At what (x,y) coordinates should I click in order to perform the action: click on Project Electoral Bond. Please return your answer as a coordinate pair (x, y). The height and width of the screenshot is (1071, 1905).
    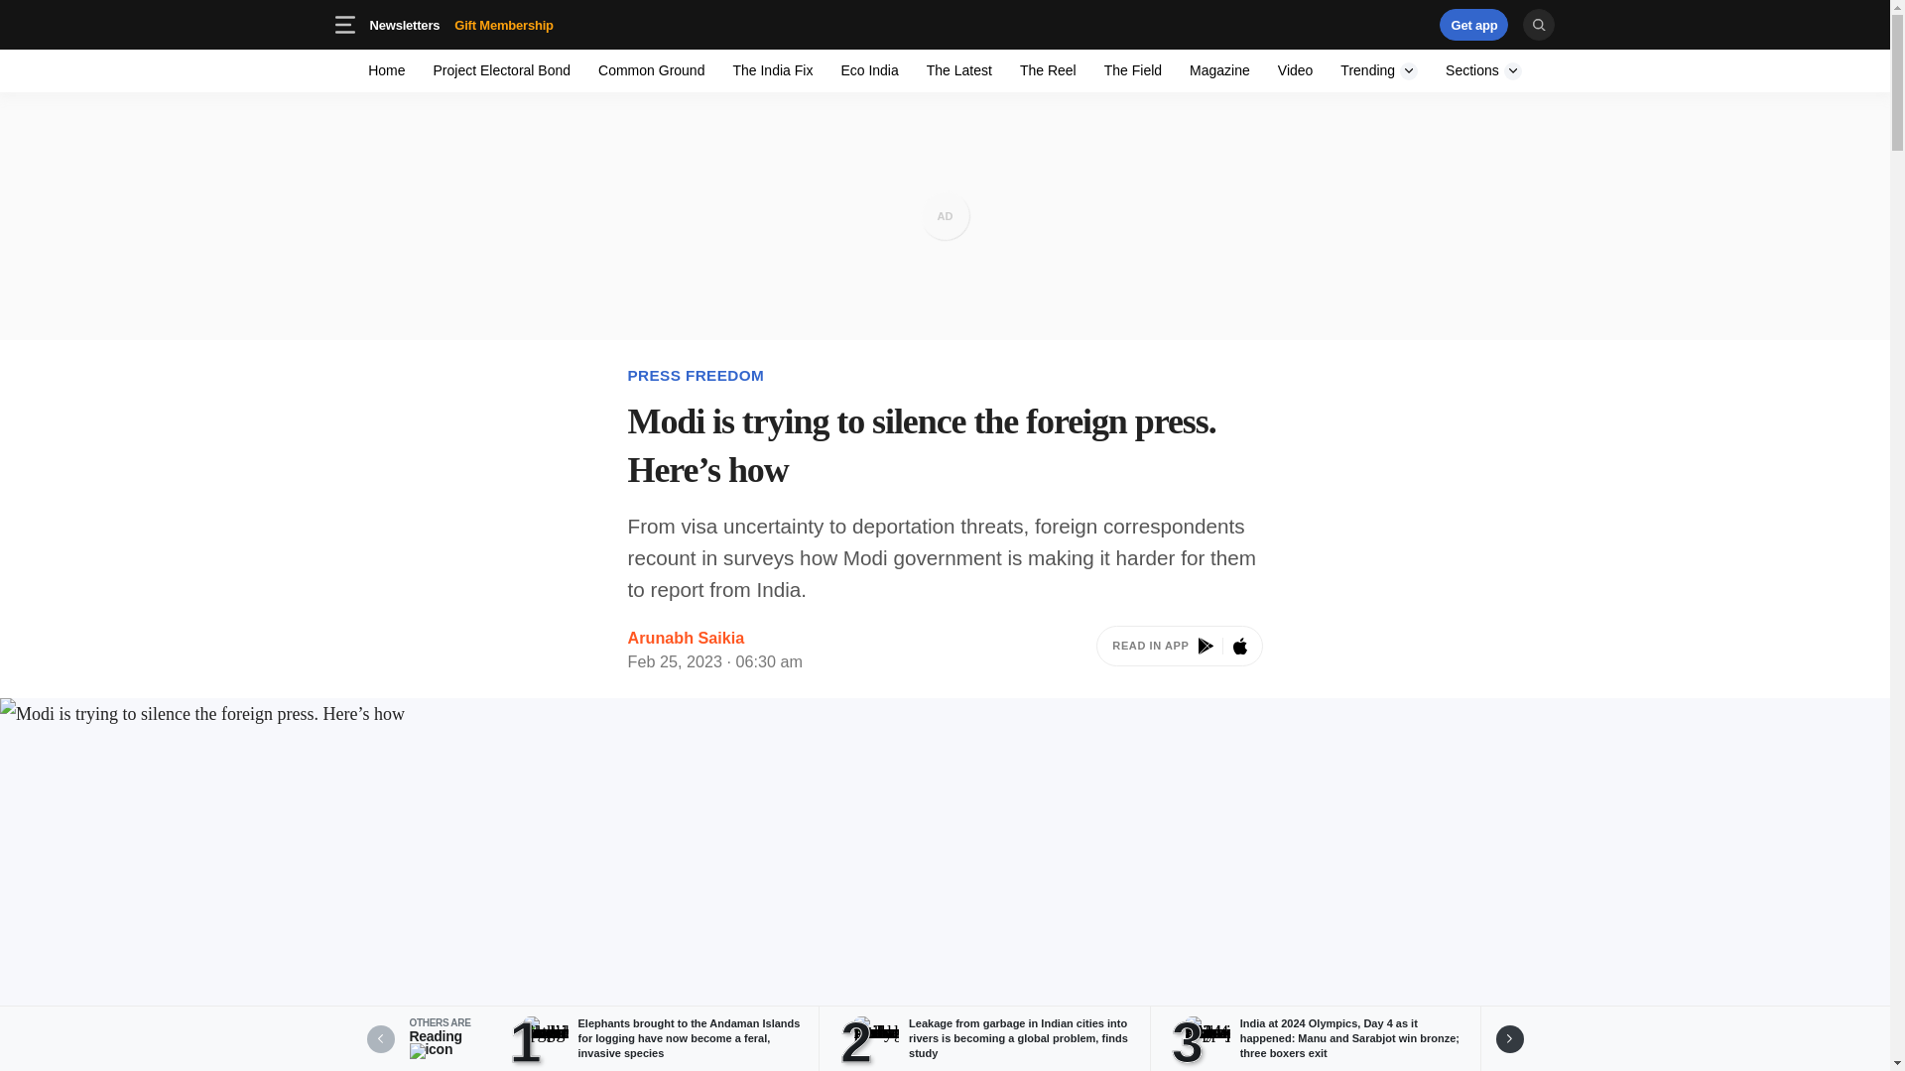
    Looking at the image, I should click on (651, 69).